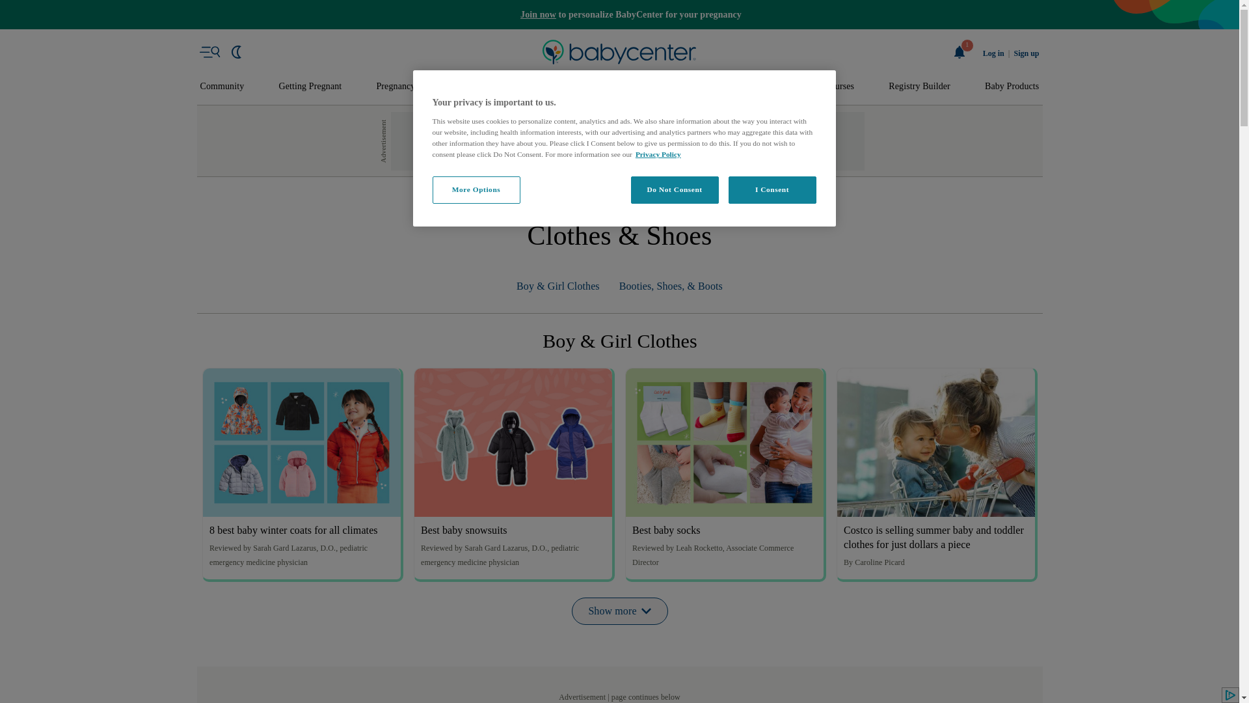  What do you see at coordinates (474, 87) in the screenshot?
I see `Baby Names` at bounding box center [474, 87].